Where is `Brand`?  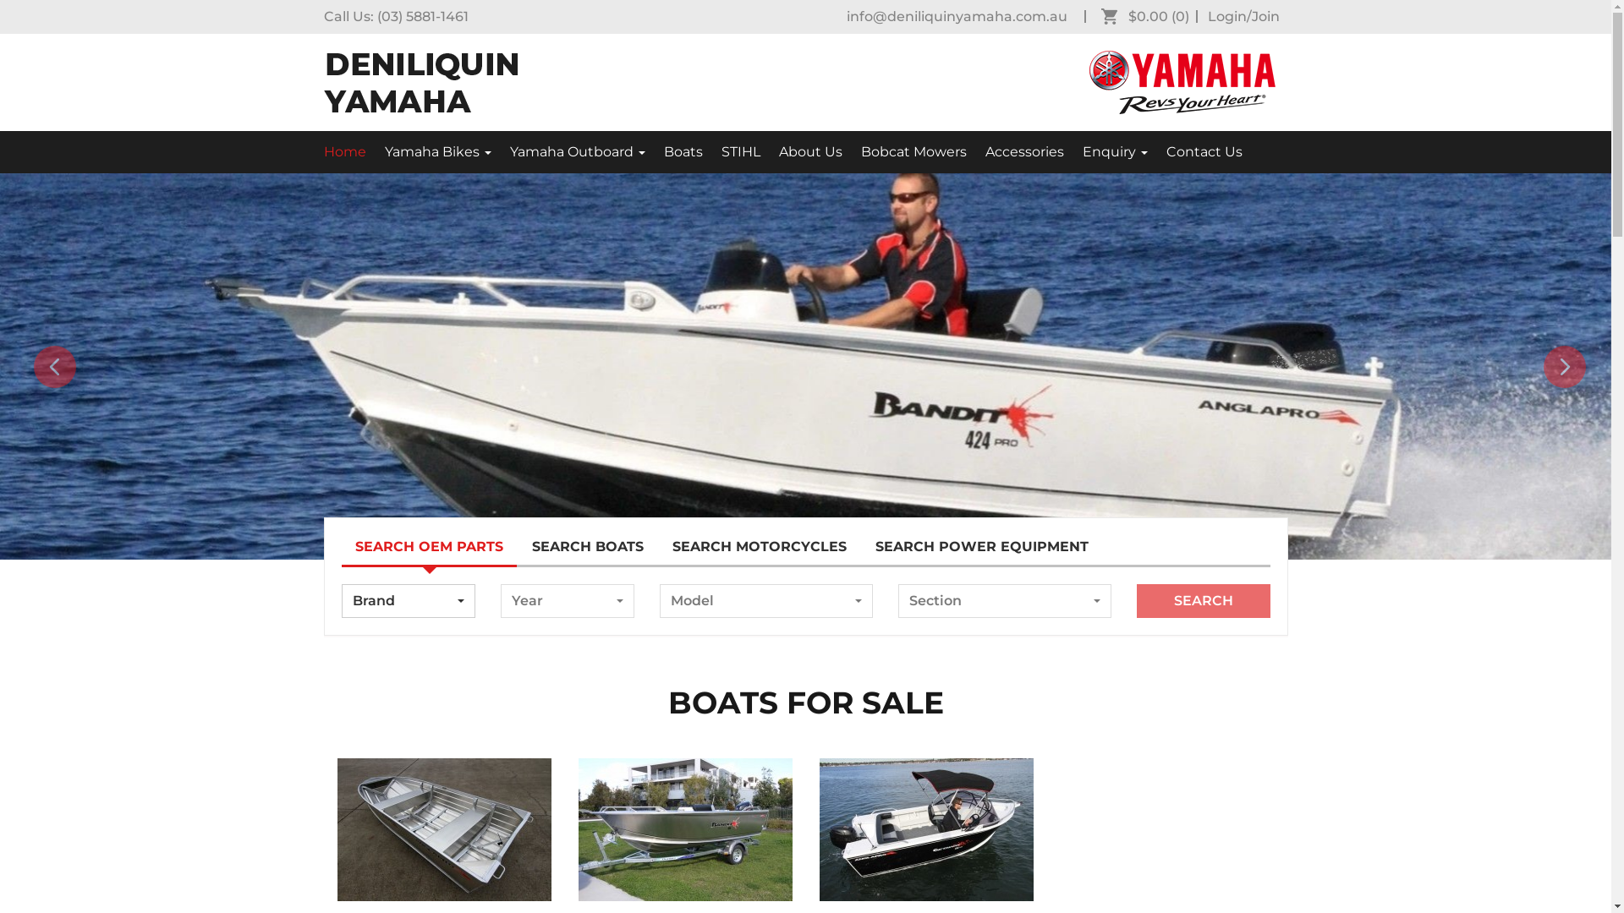
Brand is located at coordinates (409, 618).